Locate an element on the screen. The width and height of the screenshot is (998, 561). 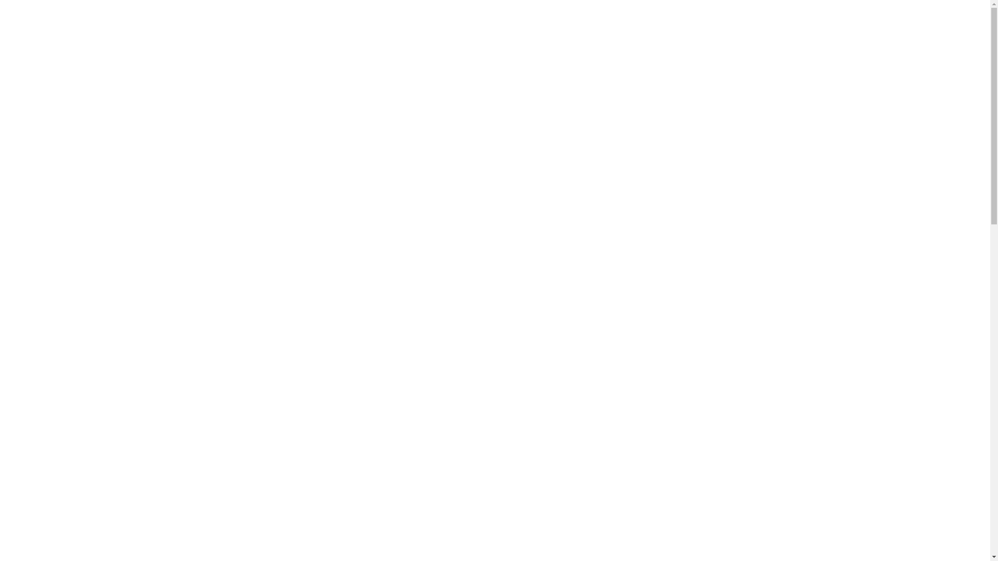
TREAT is located at coordinates (437, 57).